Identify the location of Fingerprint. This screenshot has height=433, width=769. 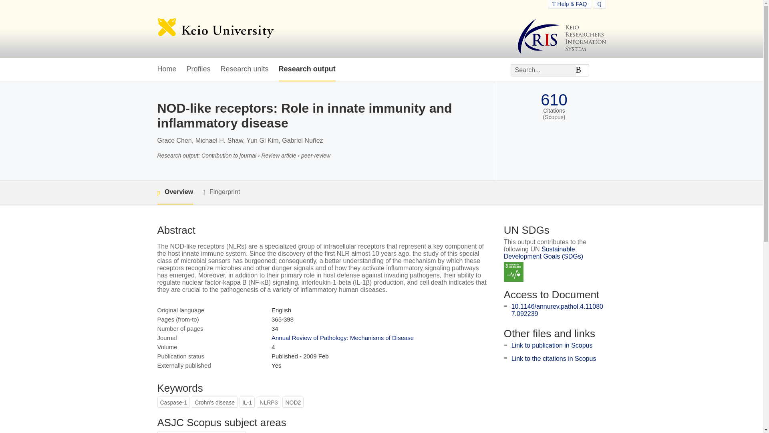
(221, 192).